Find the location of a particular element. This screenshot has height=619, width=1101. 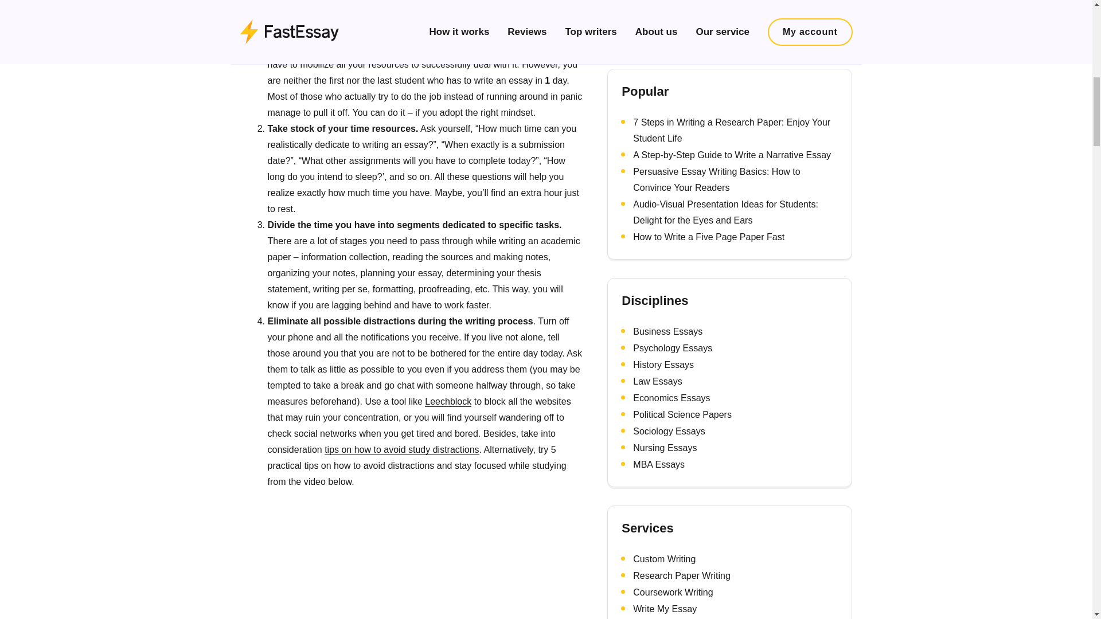

How to Write a Literature Review Fast is located at coordinates (710, 10).